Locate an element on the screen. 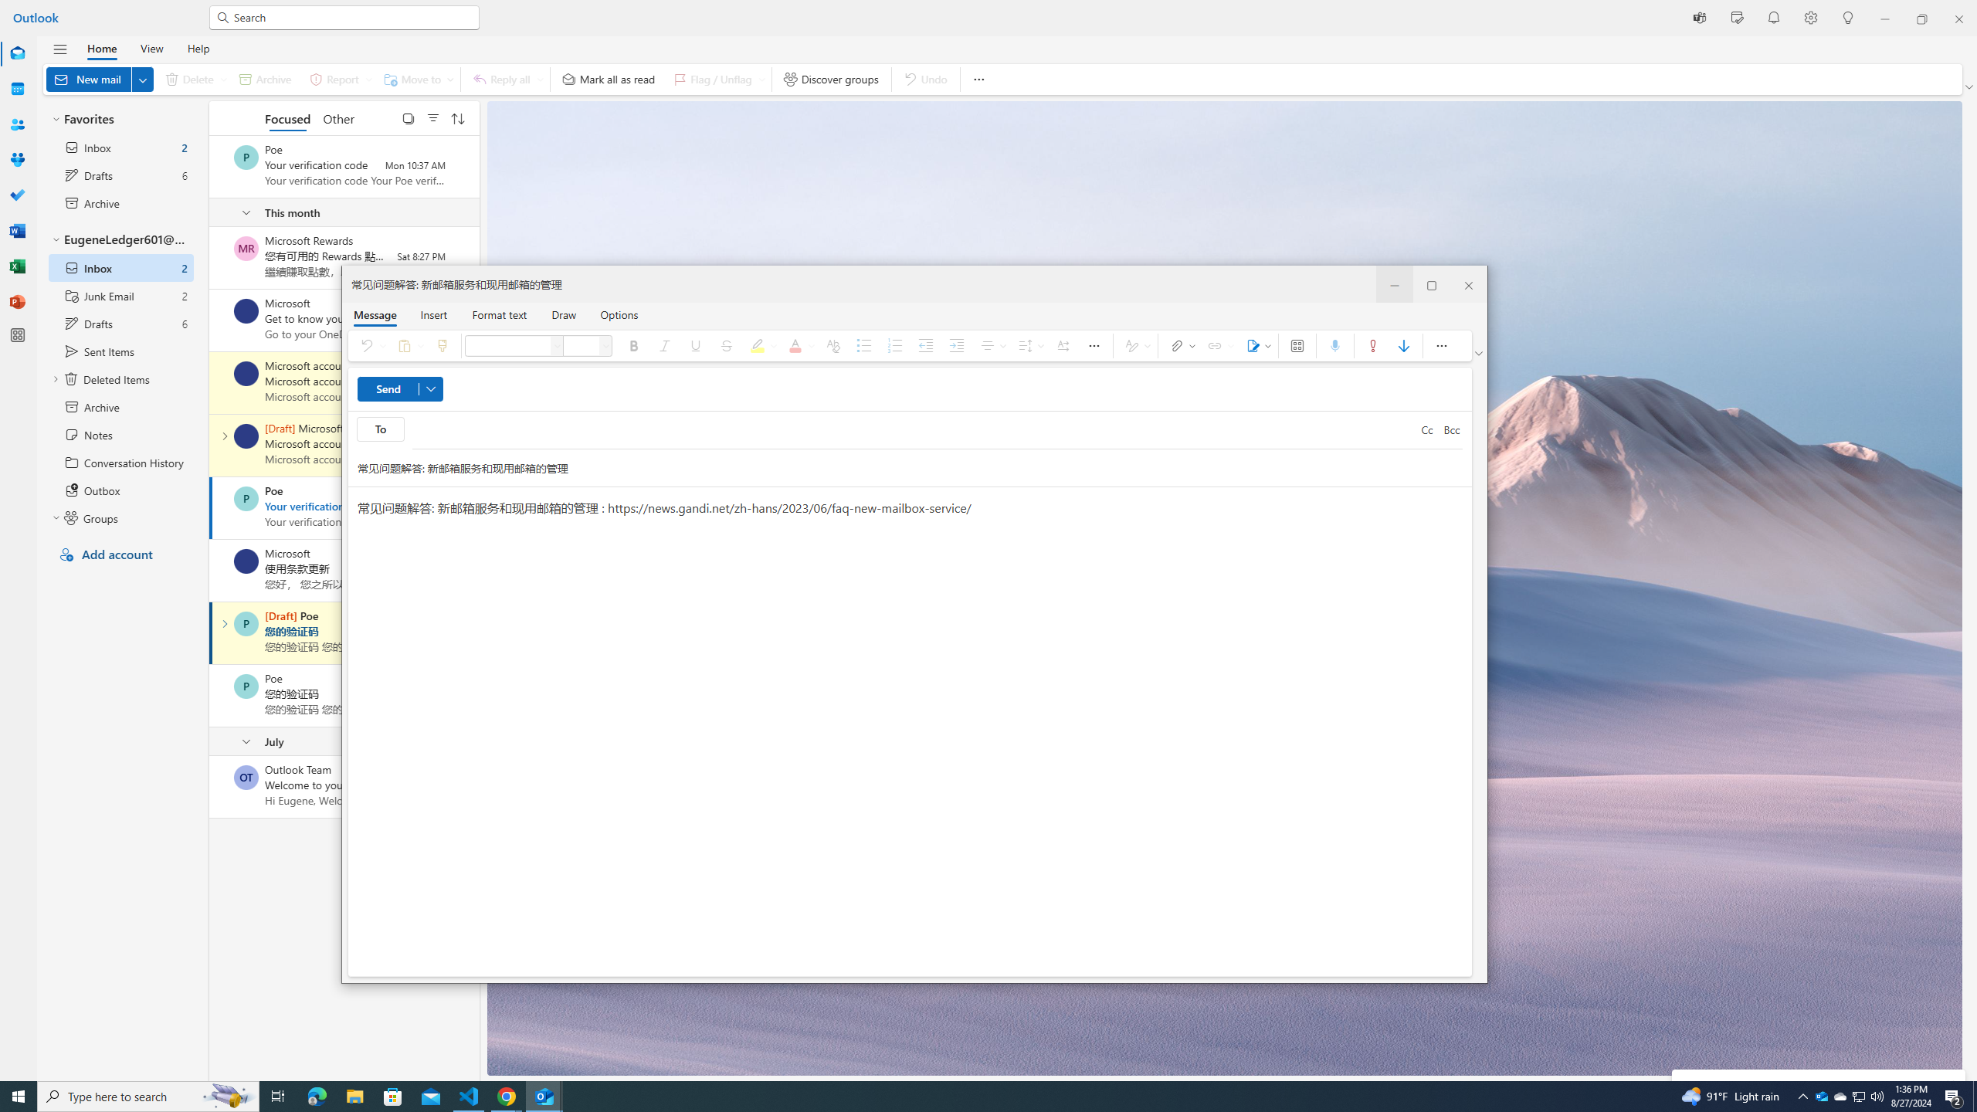 This screenshot has width=1977, height=1112. Cc is located at coordinates (1427, 430).